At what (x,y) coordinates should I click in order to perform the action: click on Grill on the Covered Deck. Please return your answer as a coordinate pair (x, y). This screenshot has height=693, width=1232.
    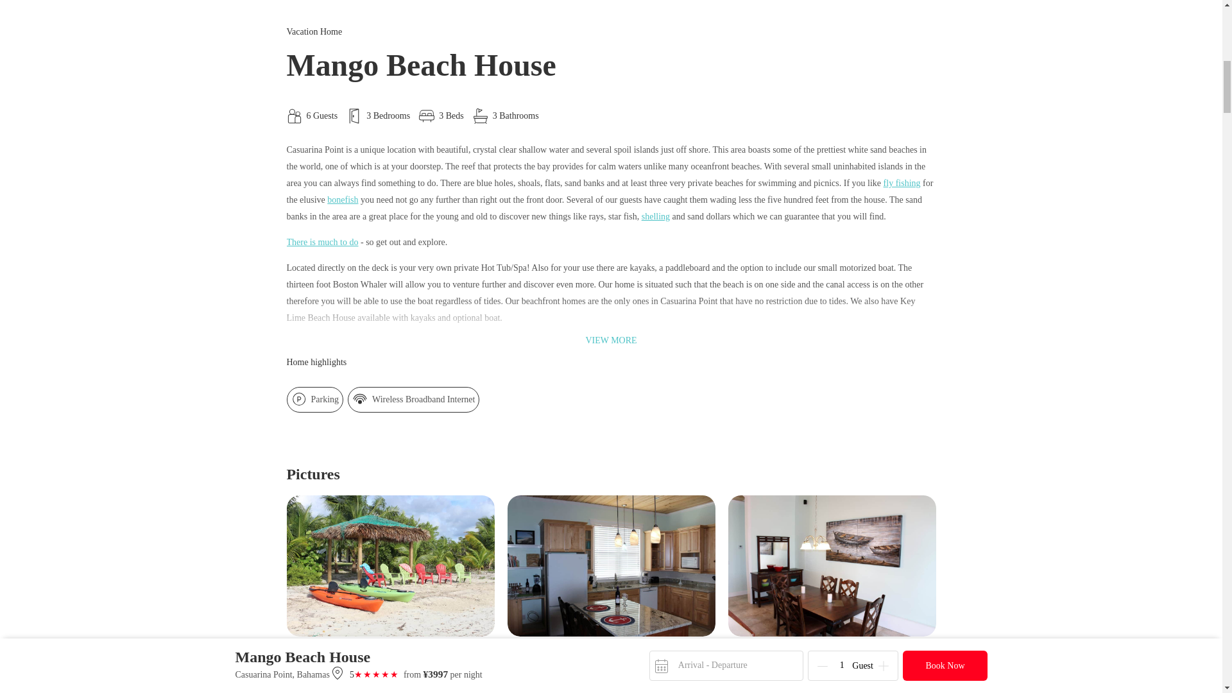
    Looking at the image, I should click on (610, 678).